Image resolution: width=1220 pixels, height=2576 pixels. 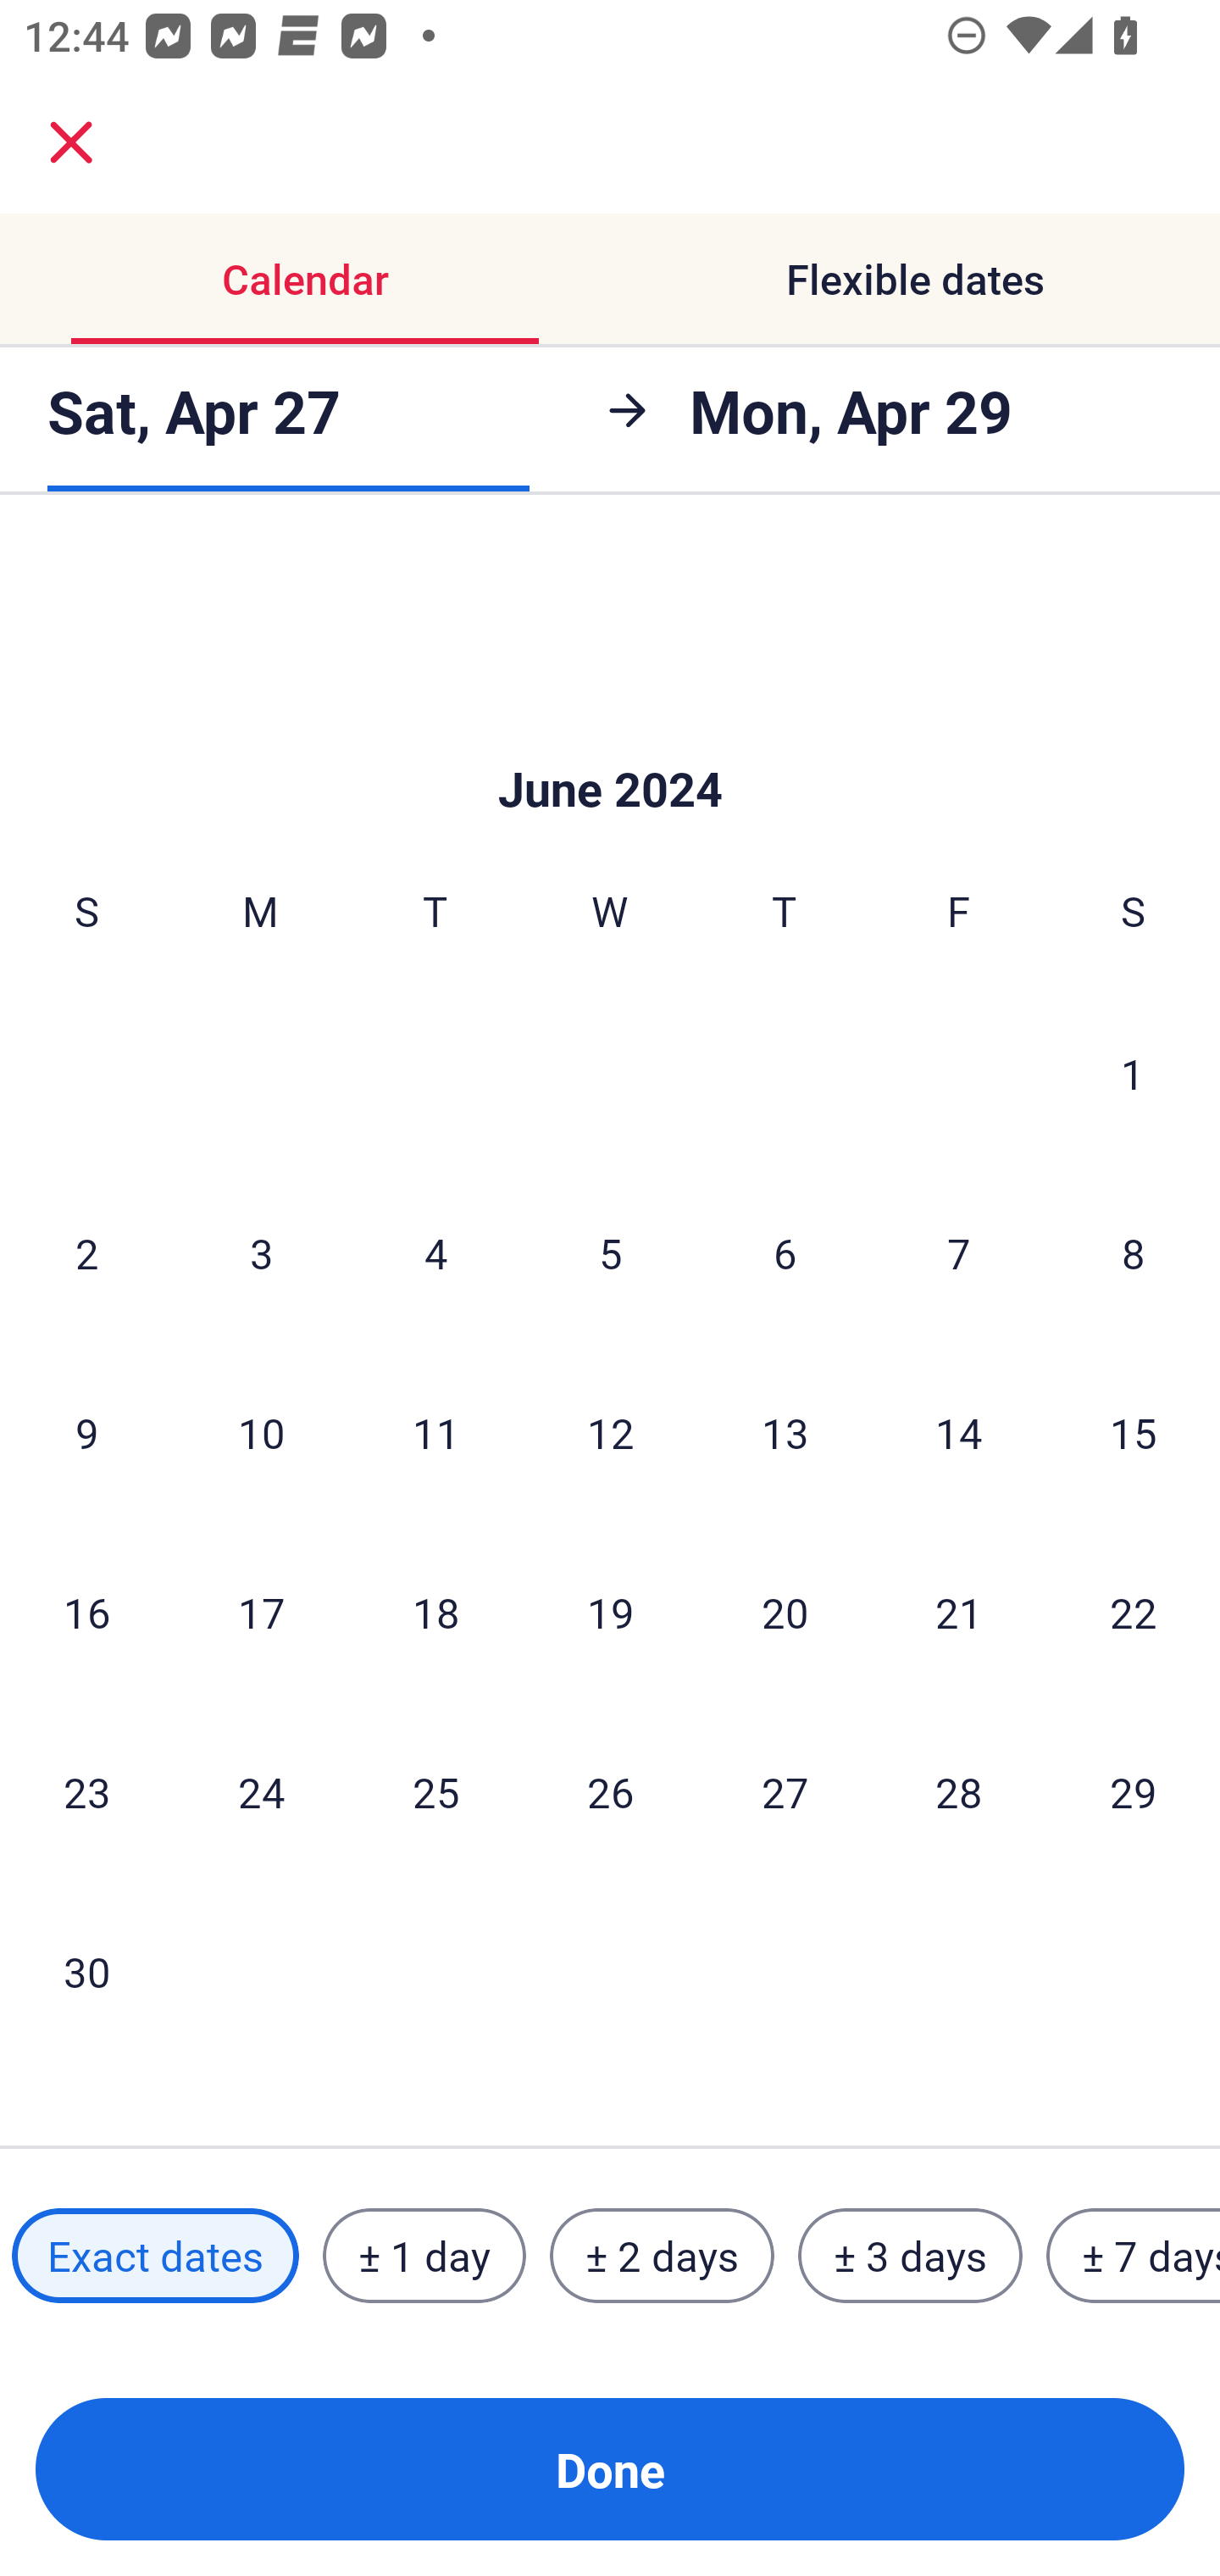 I want to click on 24 Monday, June 24, 2024, so click(x=261, y=1791).